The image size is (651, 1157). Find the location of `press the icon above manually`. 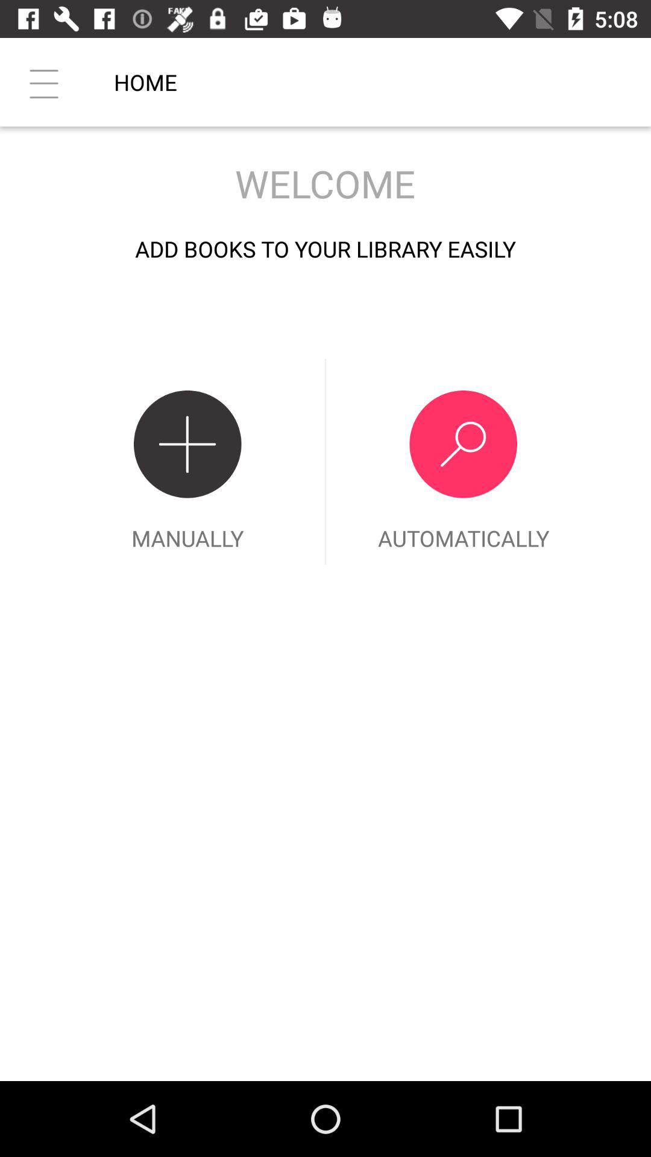

press the icon above manually is located at coordinates (44, 82).